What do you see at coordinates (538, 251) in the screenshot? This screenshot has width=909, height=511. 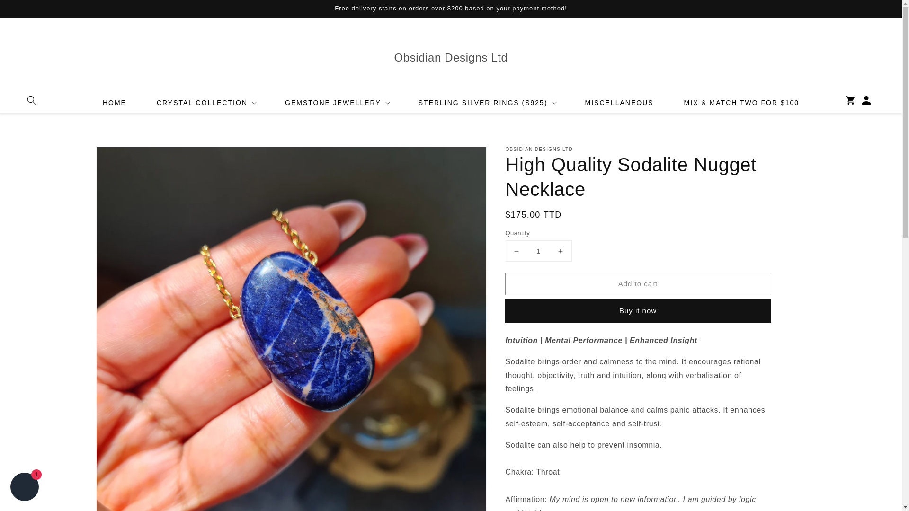 I see `1` at bounding box center [538, 251].